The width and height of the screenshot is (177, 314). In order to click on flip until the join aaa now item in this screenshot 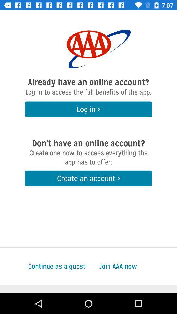, I will do `click(138, 266)`.